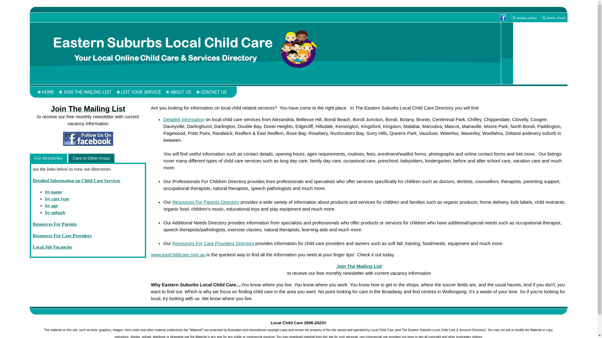  What do you see at coordinates (206, 202) in the screenshot?
I see `Resources For Parents Directory` at bounding box center [206, 202].